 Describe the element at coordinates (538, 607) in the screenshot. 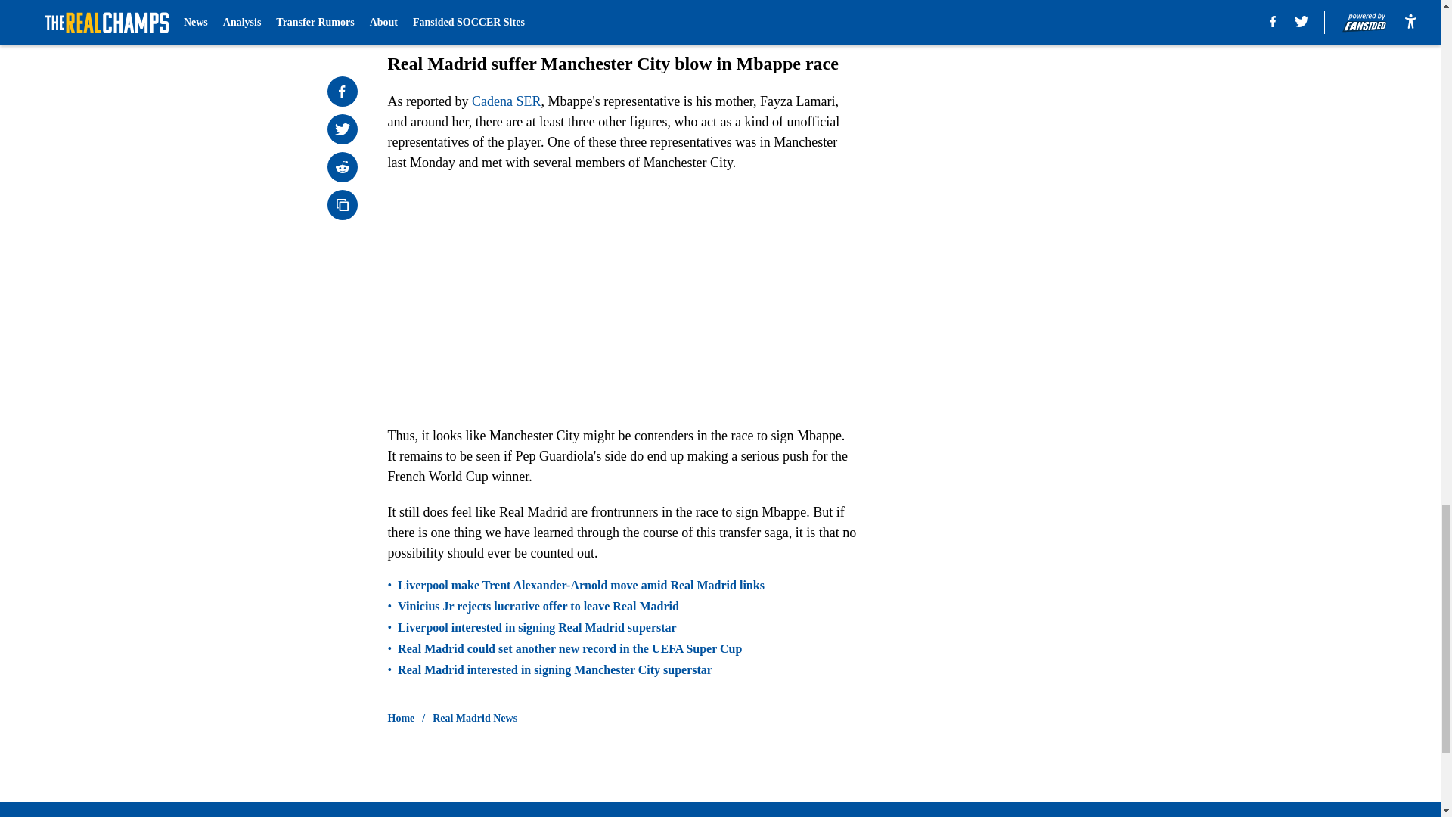

I see `Vinicius Jr rejects lucrative offer to leave Real Madrid` at that location.